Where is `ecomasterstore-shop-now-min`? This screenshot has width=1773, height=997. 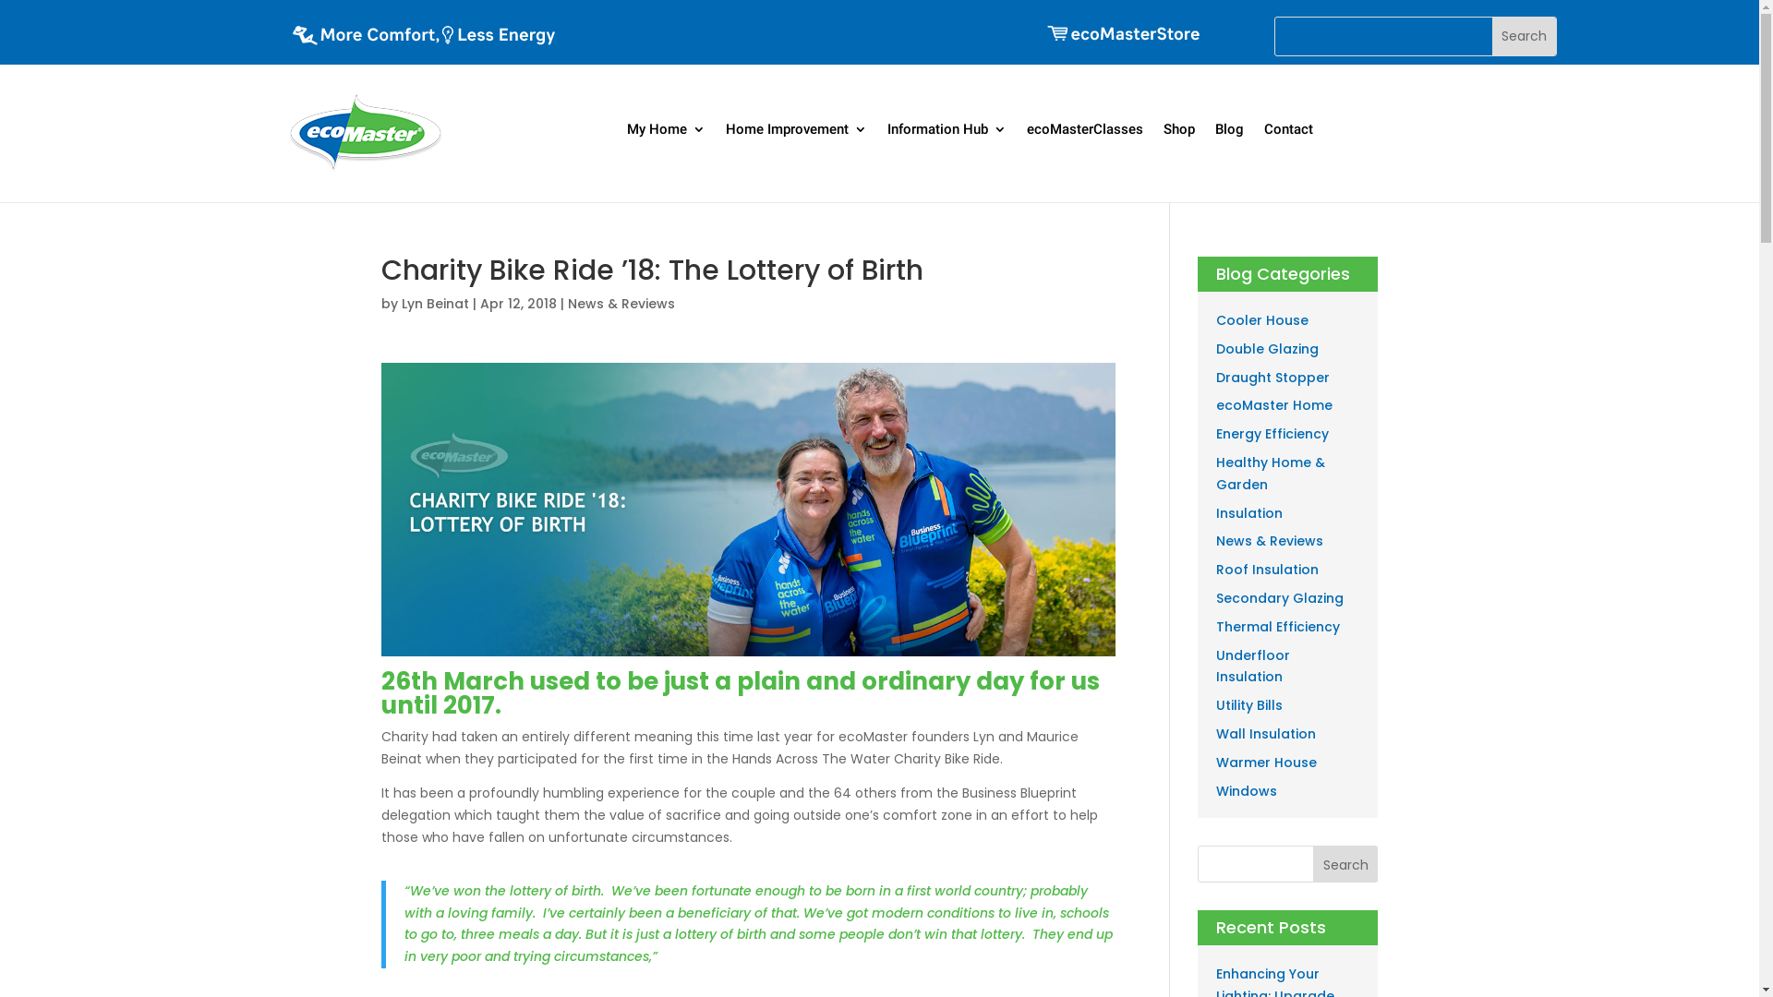 ecomasterstore-shop-now-min is located at coordinates (1123, 33).